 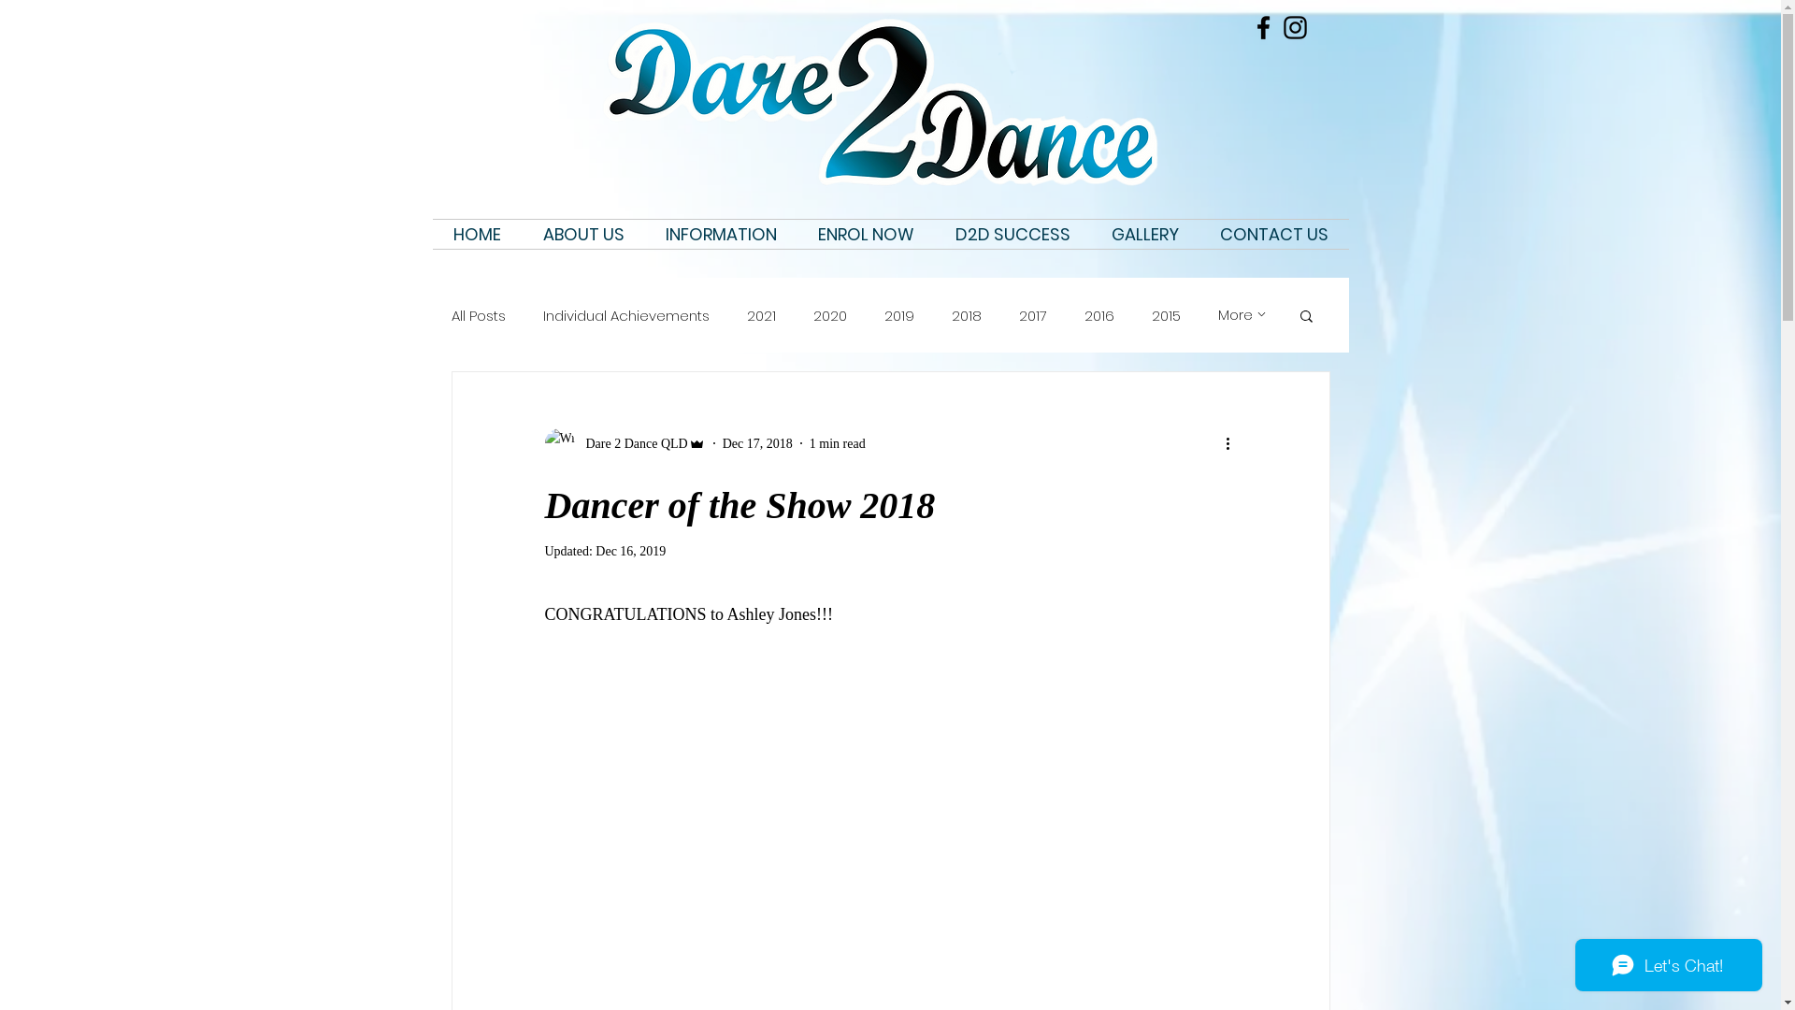 I want to click on 2016, so click(x=1099, y=316).